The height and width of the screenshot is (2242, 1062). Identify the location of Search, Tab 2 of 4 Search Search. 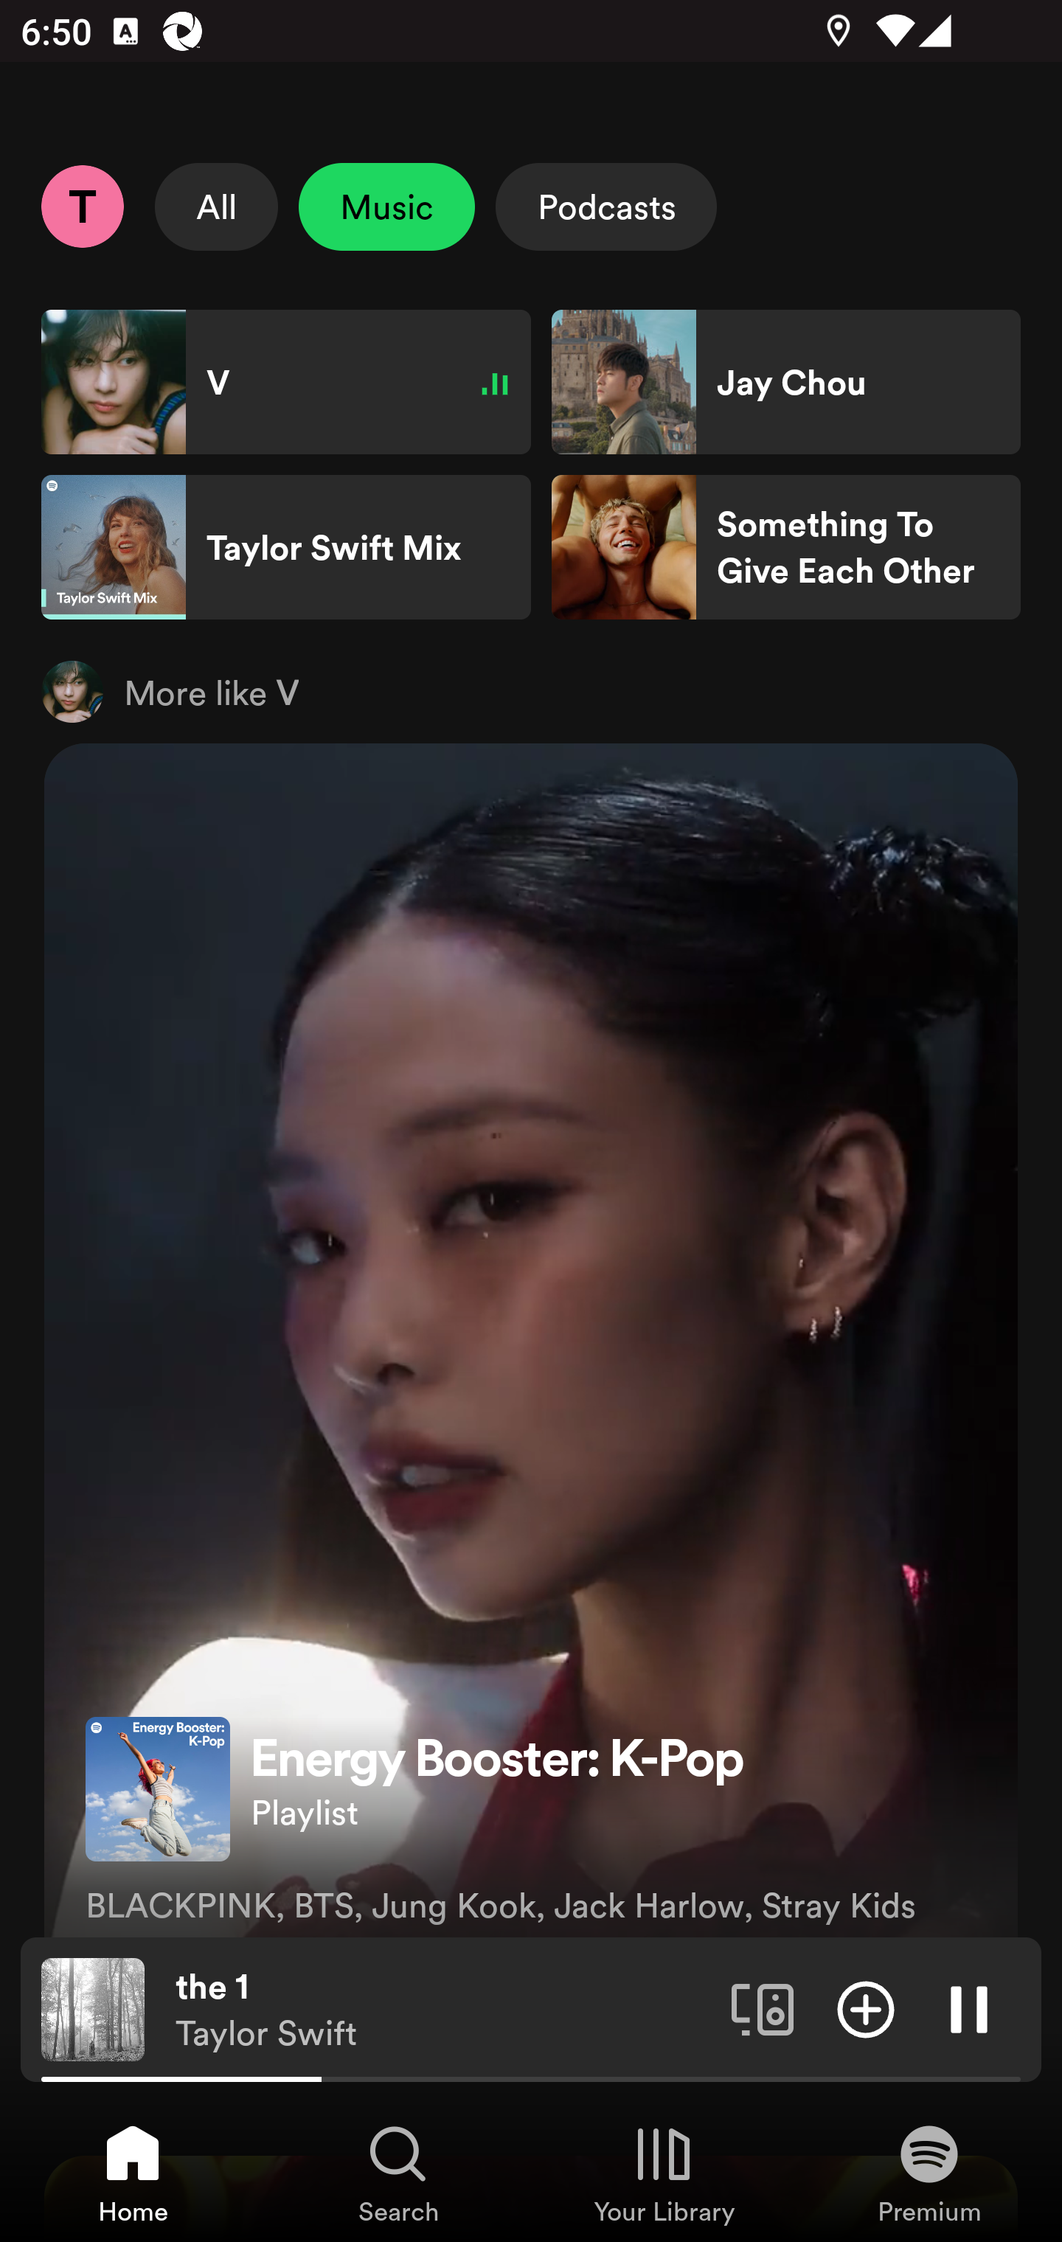
(398, 2173).